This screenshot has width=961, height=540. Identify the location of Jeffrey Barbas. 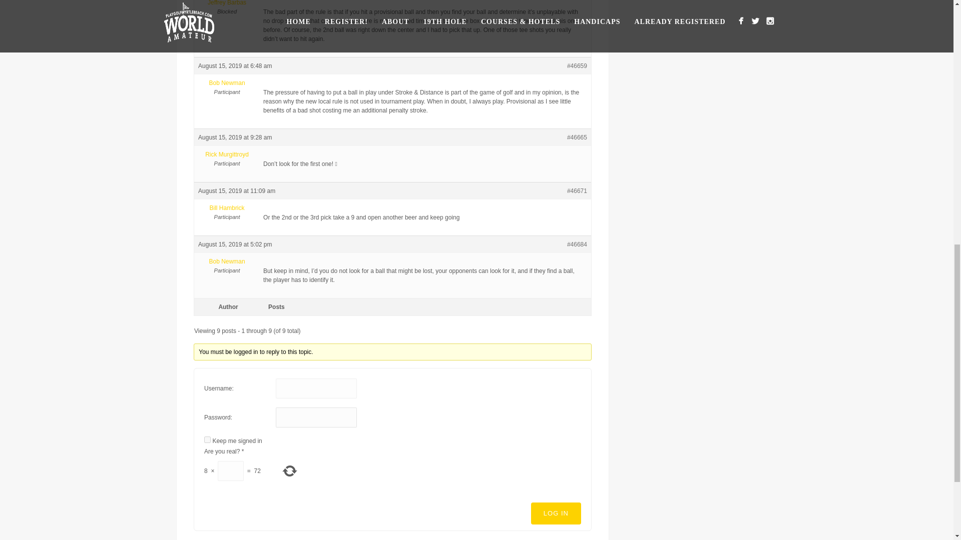
(226, 3).